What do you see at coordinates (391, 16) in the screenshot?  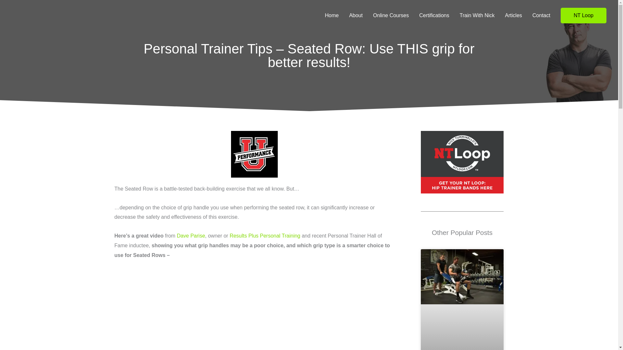 I see `Online Courses` at bounding box center [391, 16].